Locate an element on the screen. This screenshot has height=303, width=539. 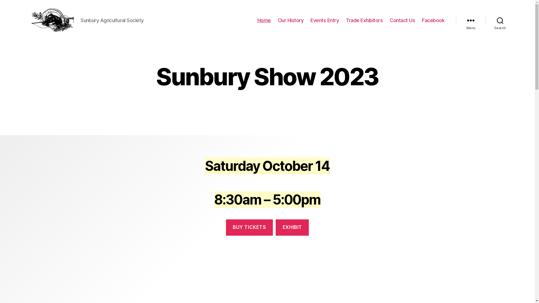
BUY TICKETS is located at coordinates (249, 228).